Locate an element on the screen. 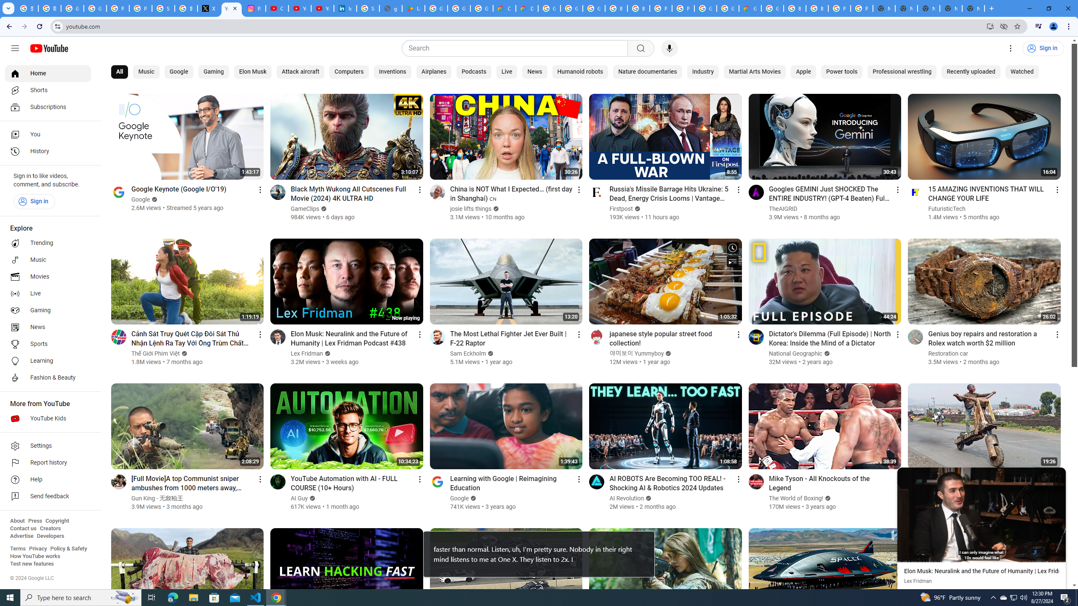  Settings is located at coordinates (1011, 48).